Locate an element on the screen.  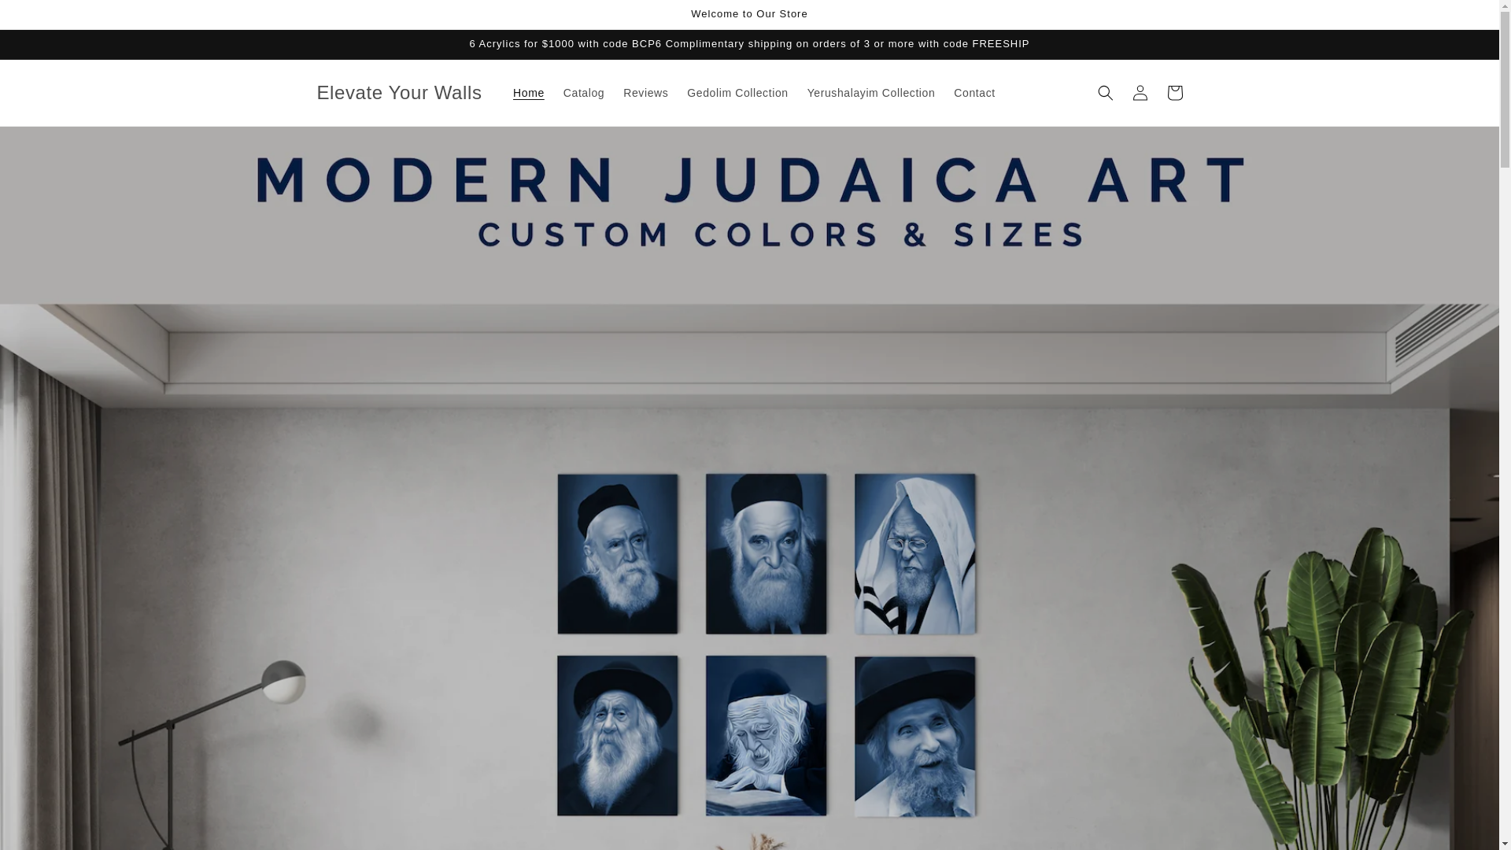
Home is located at coordinates (529, 93).